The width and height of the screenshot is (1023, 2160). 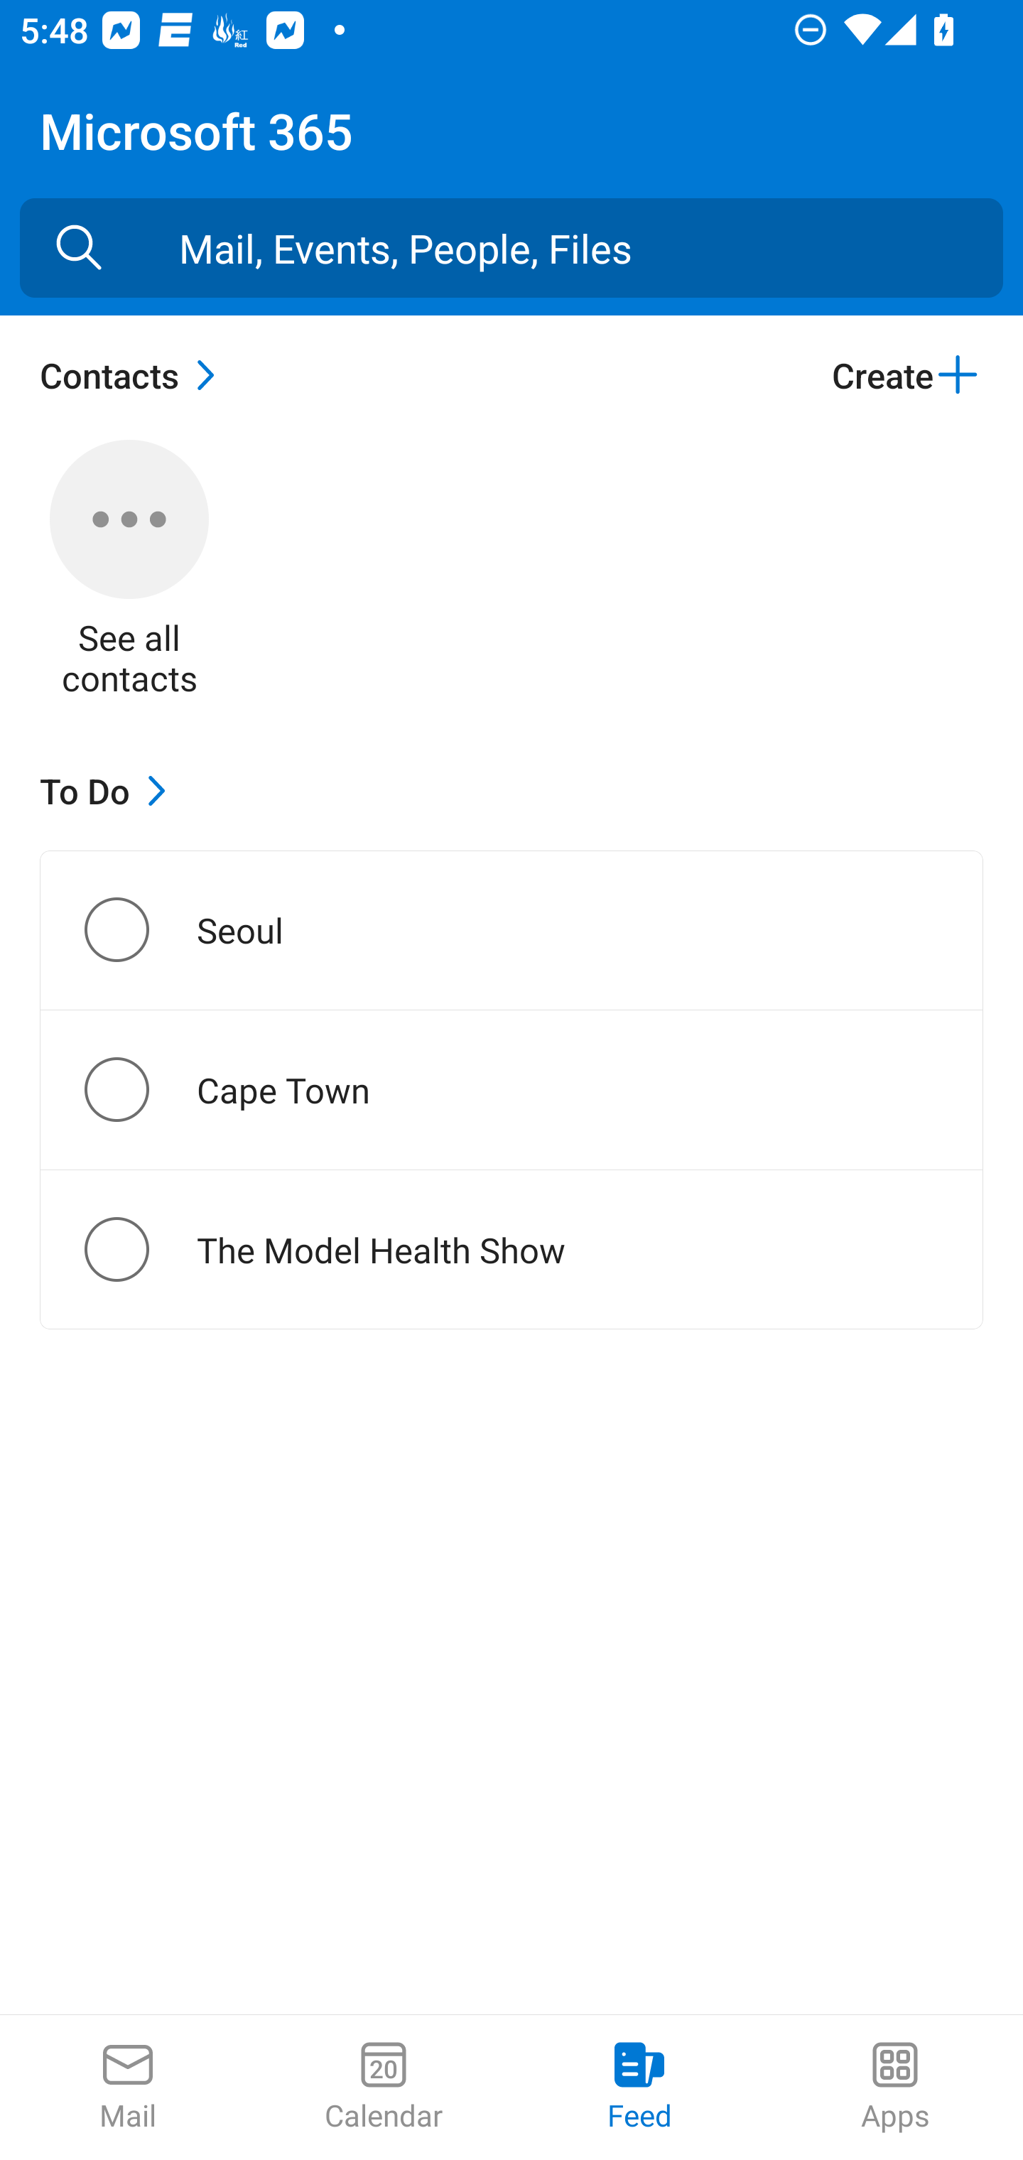 I want to click on Create Create contact, so click(x=906, y=374).